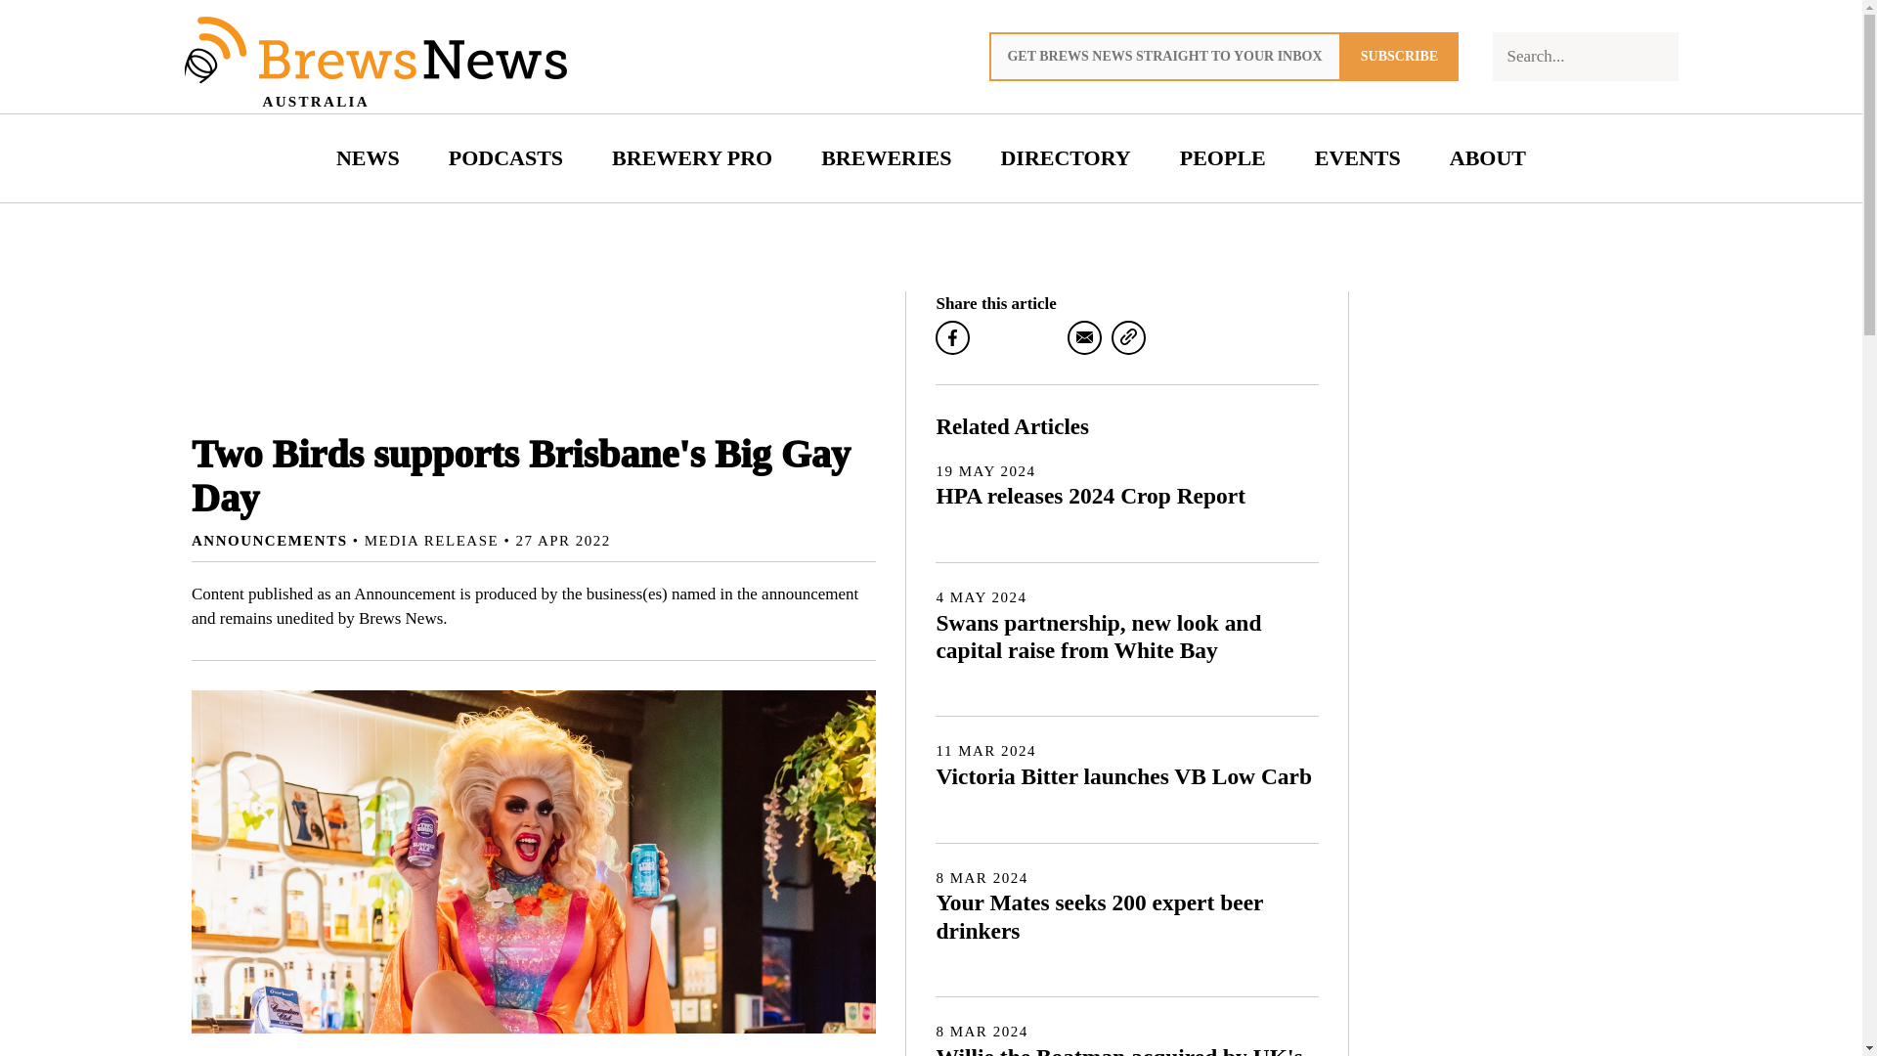 This screenshot has width=1877, height=1056. I want to click on Facebook, so click(952, 337).